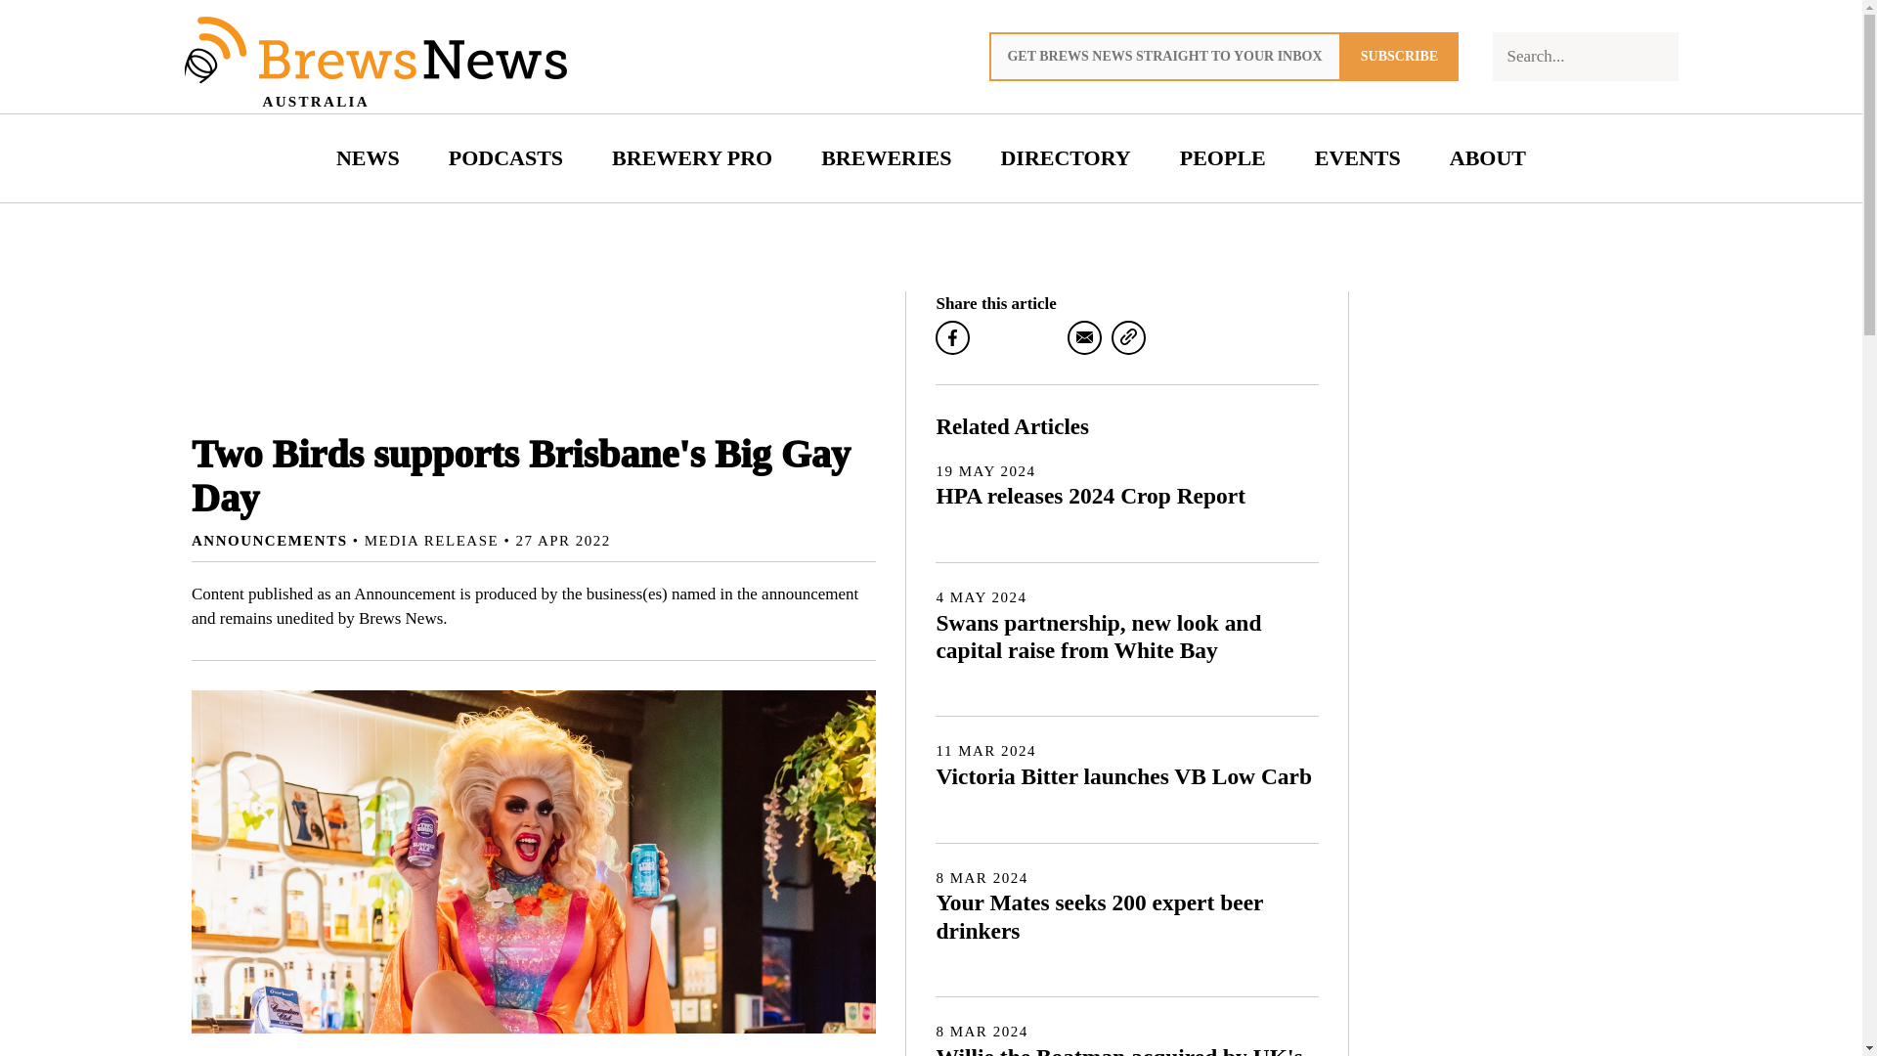 This screenshot has width=1877, height=1056. I want to click on Facebook, so click(952, 337).